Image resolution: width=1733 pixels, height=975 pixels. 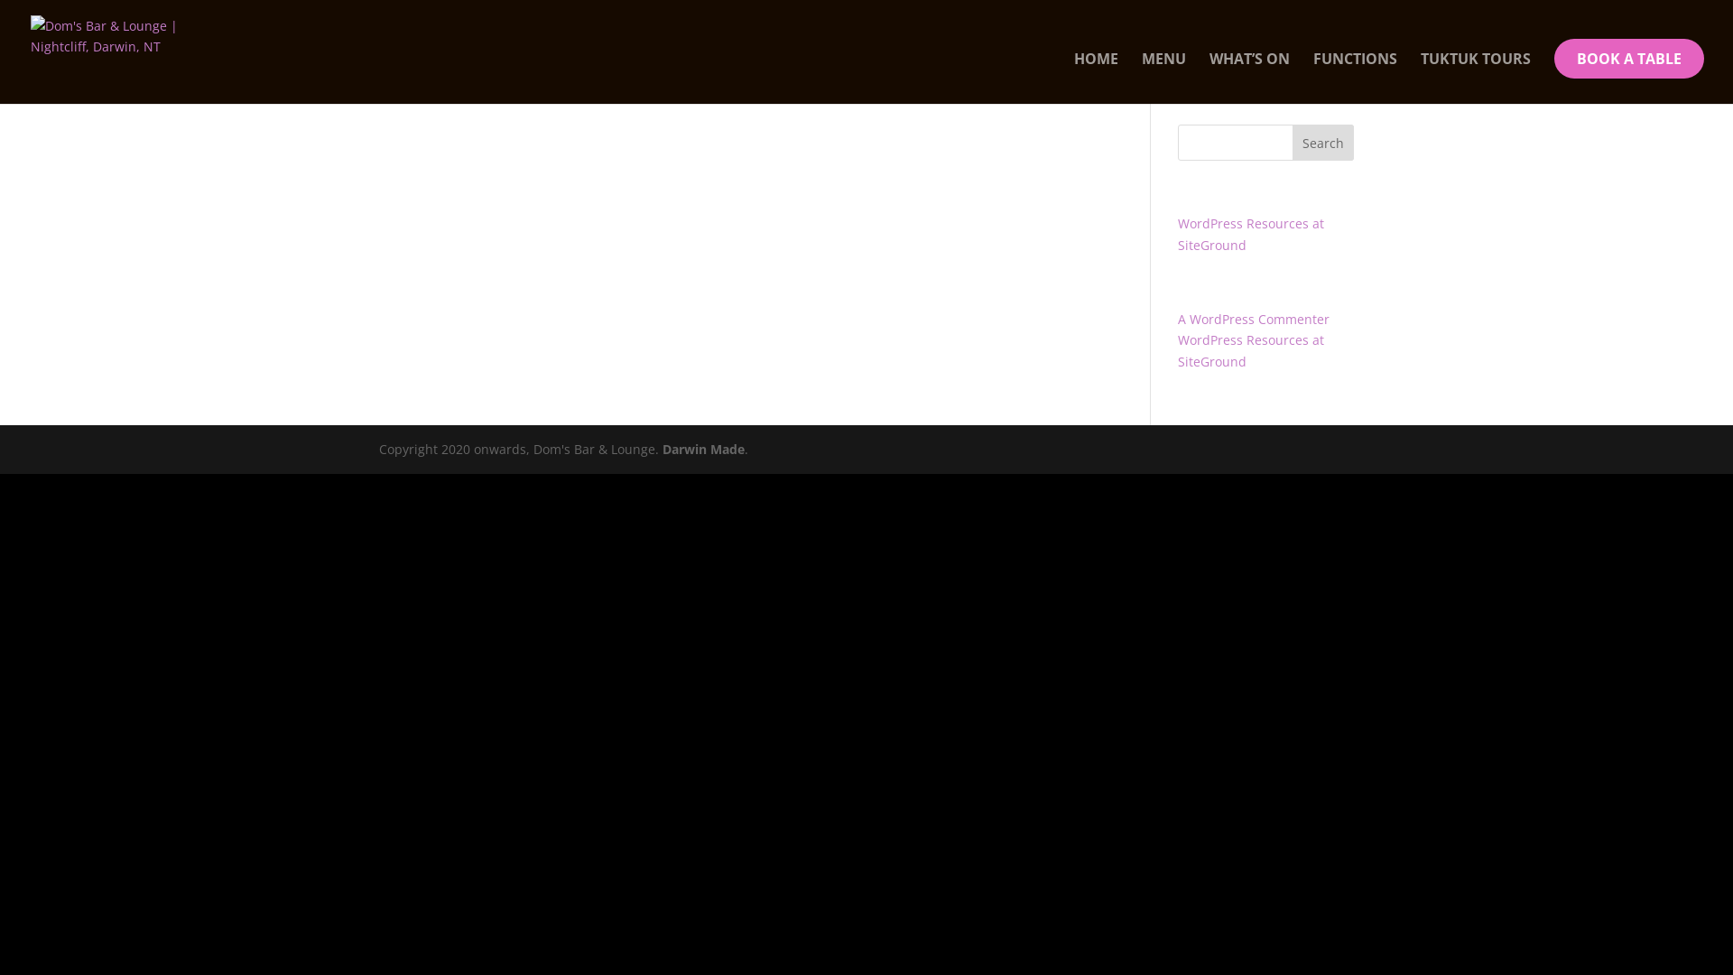 What do you see at coordinates (1251, 350) in the screenshot?
I see `WordPress Resources at SiteGround` at bounding box center [1251, 350].